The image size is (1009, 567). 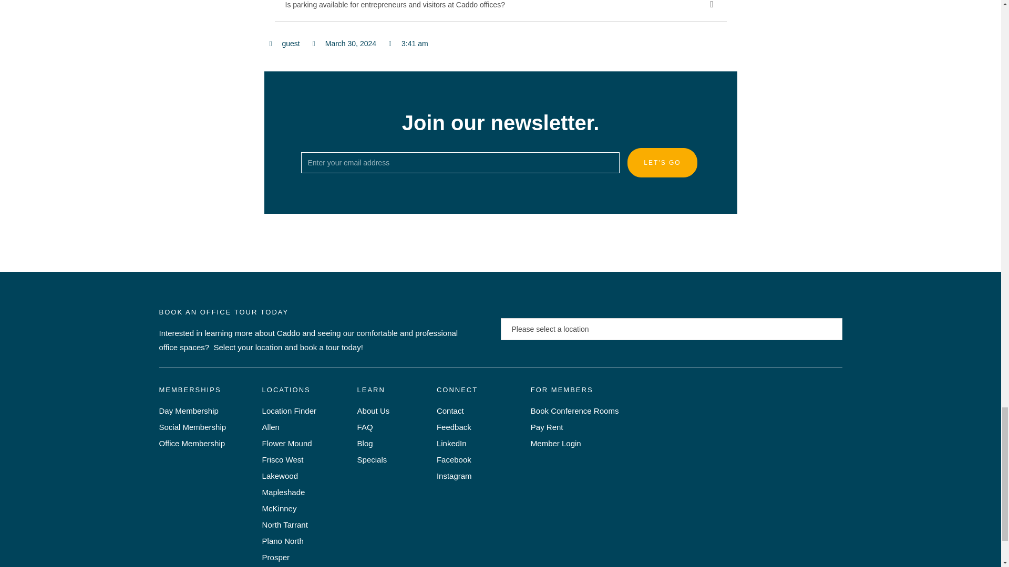 What do you see at coordinates (284, 44) in the screenshot?
I see `guest` at bounding box center [284, 44].